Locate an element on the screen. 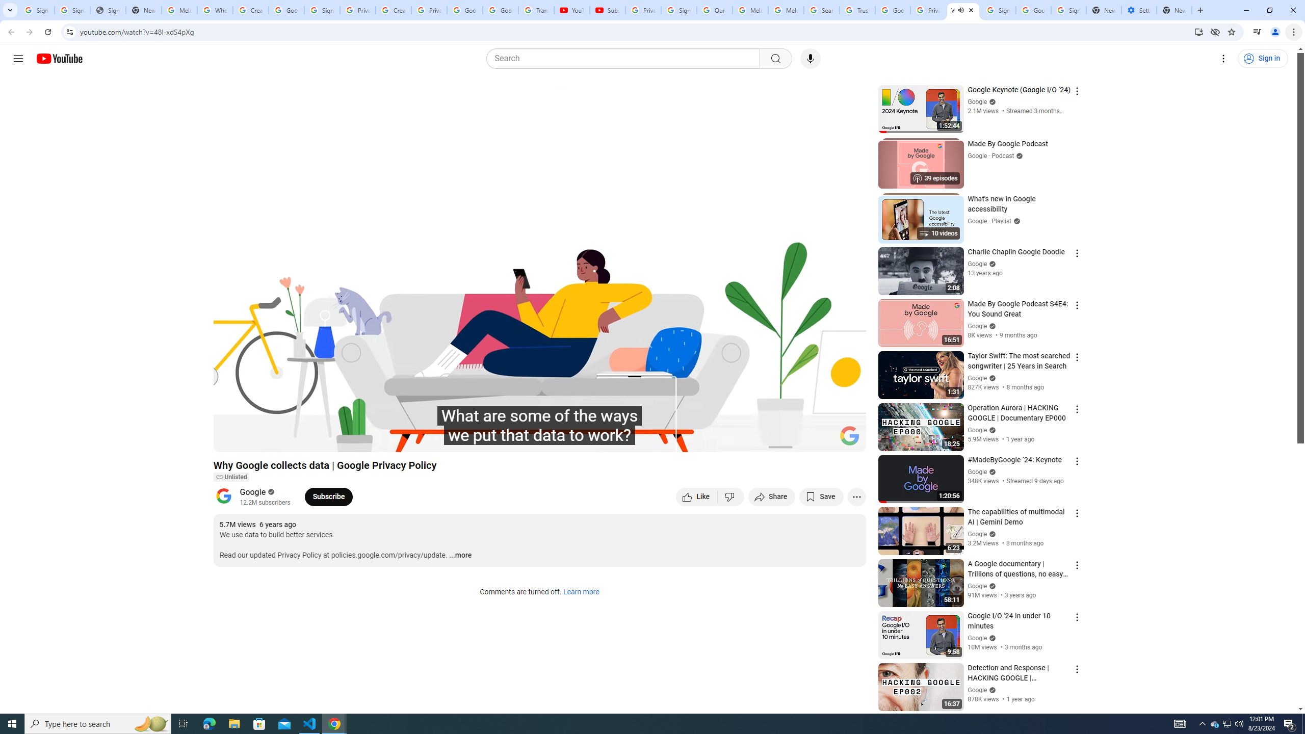 The width and height of the screenshot is (1305, 734). More actions is located at coordinates (856, 496).